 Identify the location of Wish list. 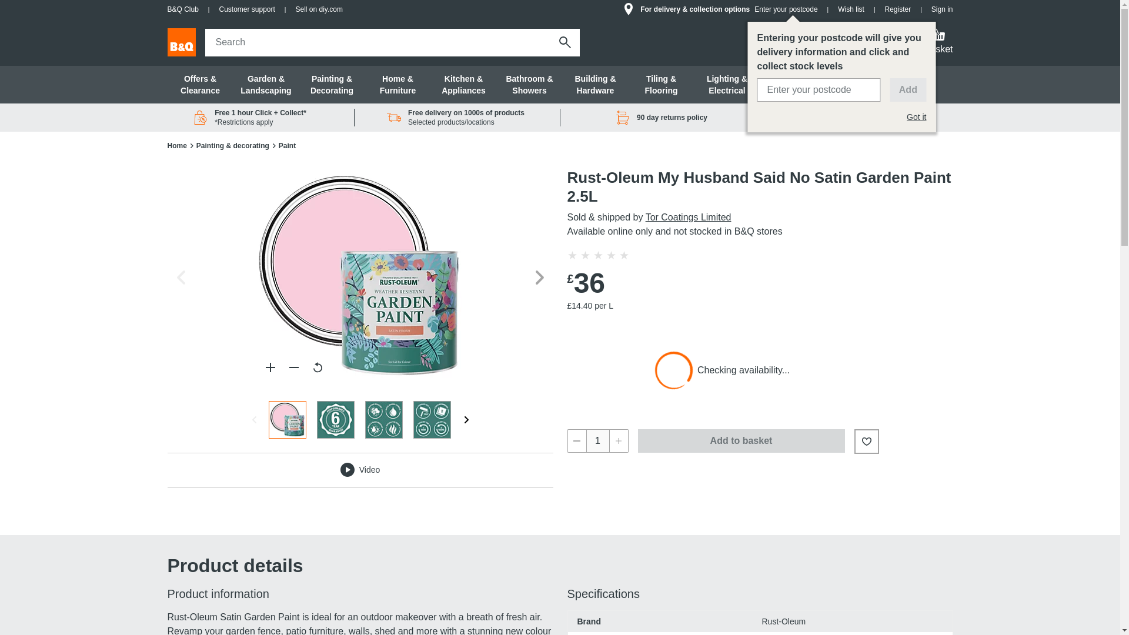
(851, 9).